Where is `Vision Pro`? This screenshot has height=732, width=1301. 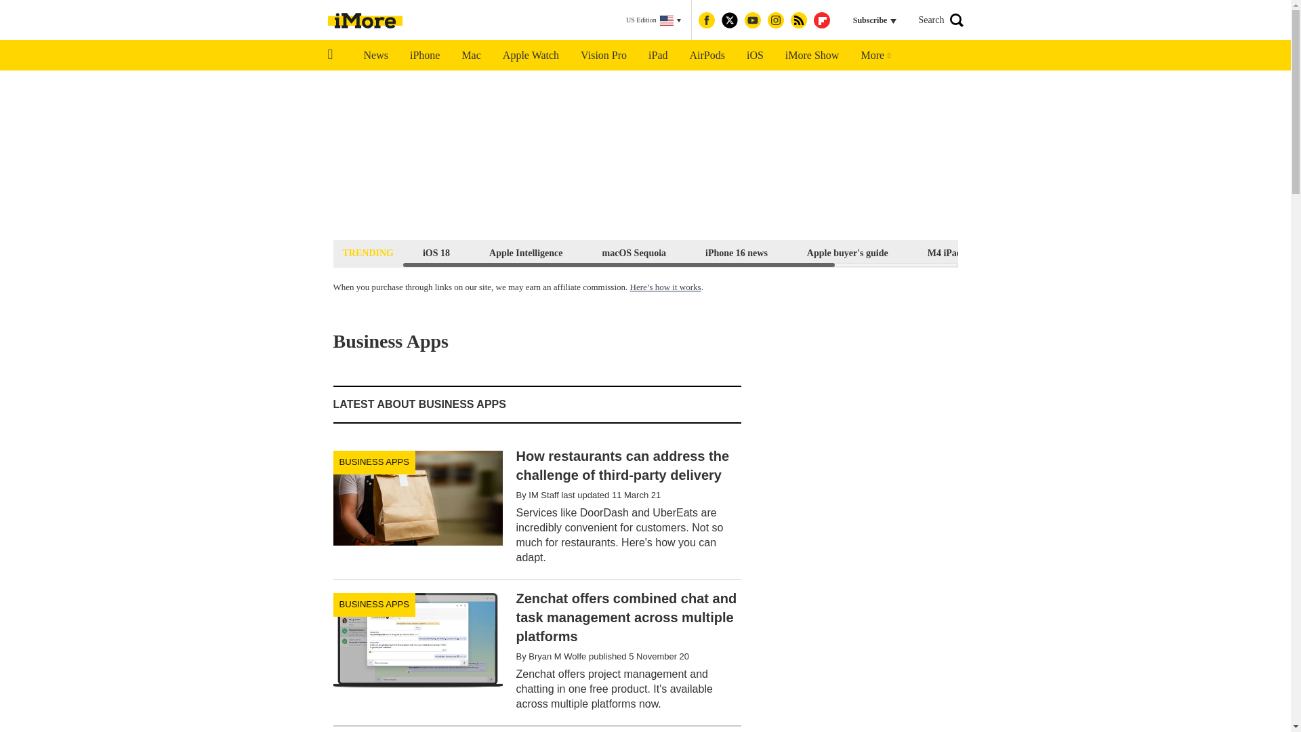
Vision Pro is located at coordinates (603, 56).